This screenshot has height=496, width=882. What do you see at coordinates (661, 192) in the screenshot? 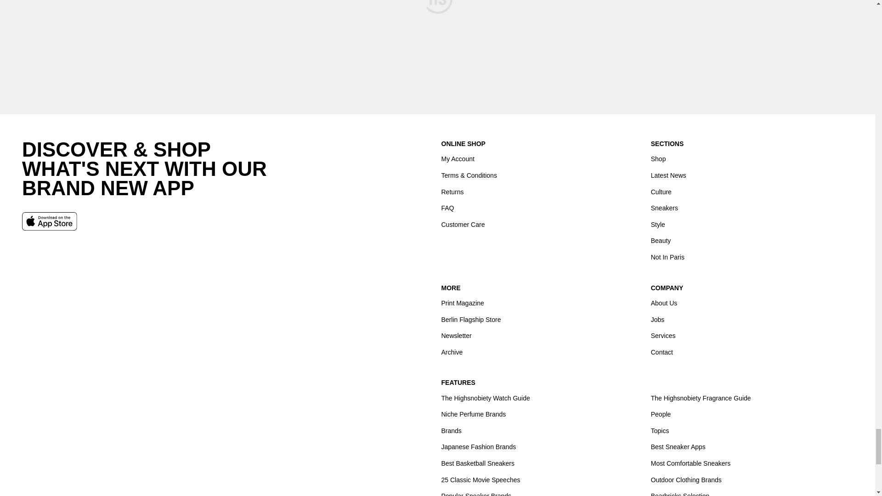
I see `Culture` at bounding box center [661, 192].